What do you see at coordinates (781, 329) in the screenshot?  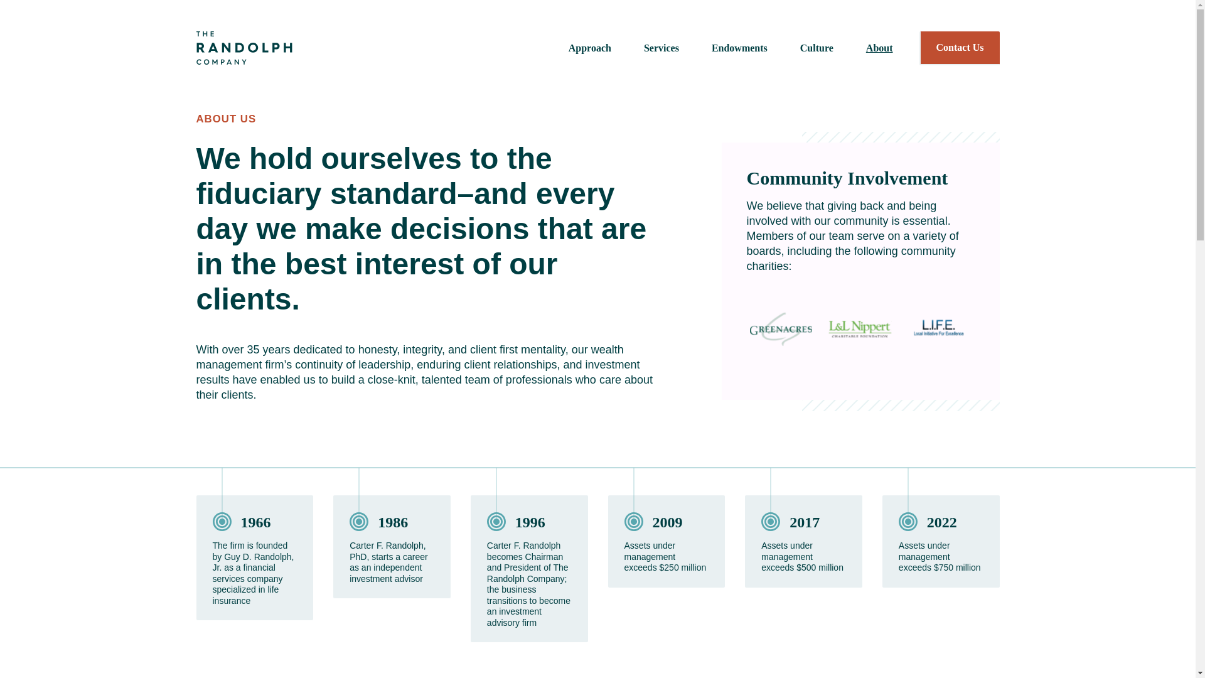 I see `About 6` at bounding box center [781, 329].